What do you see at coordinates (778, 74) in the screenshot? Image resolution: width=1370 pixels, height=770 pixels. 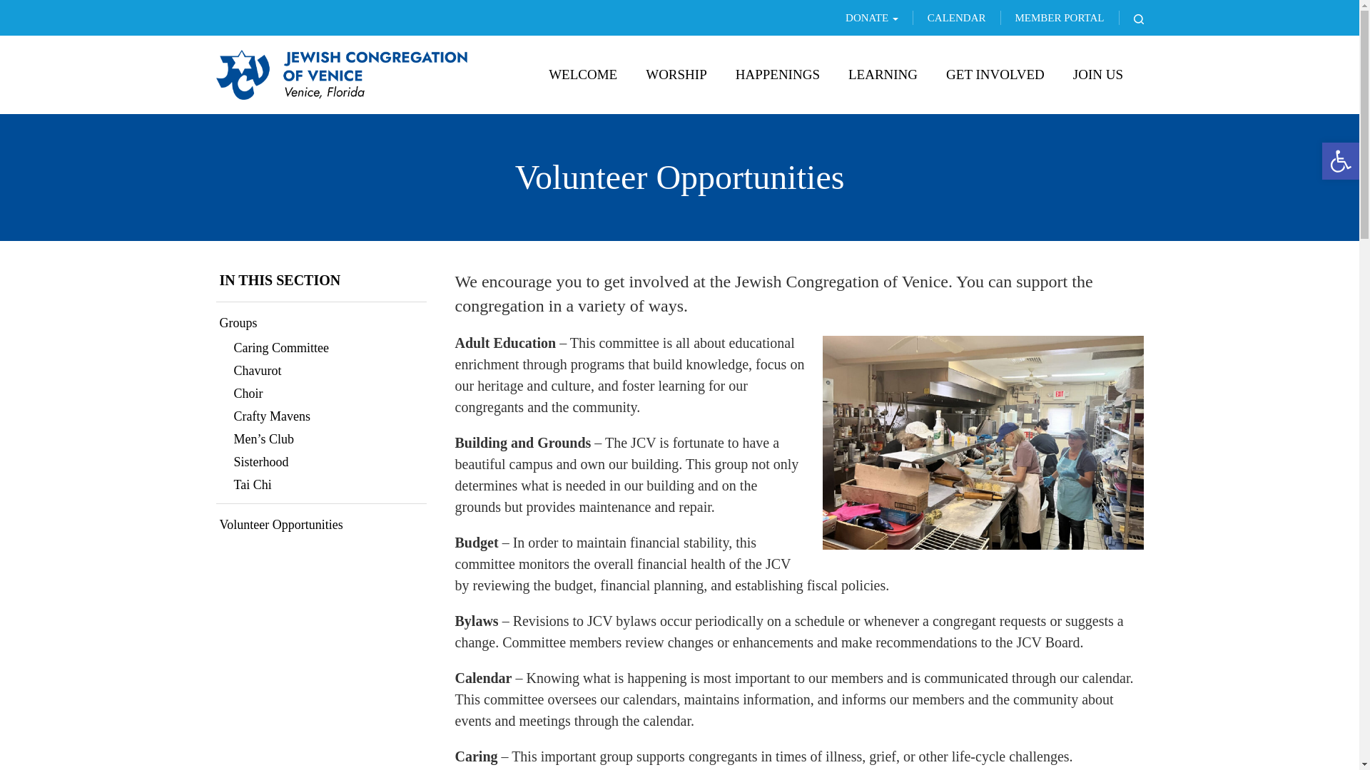 I see `HAPPENINGS` at bounding box center [778, 74].